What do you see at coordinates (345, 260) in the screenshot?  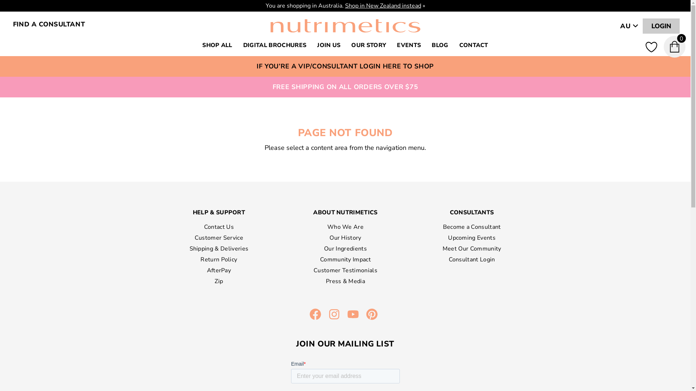 I see `Community Impact` at bounding box center [345, 260].